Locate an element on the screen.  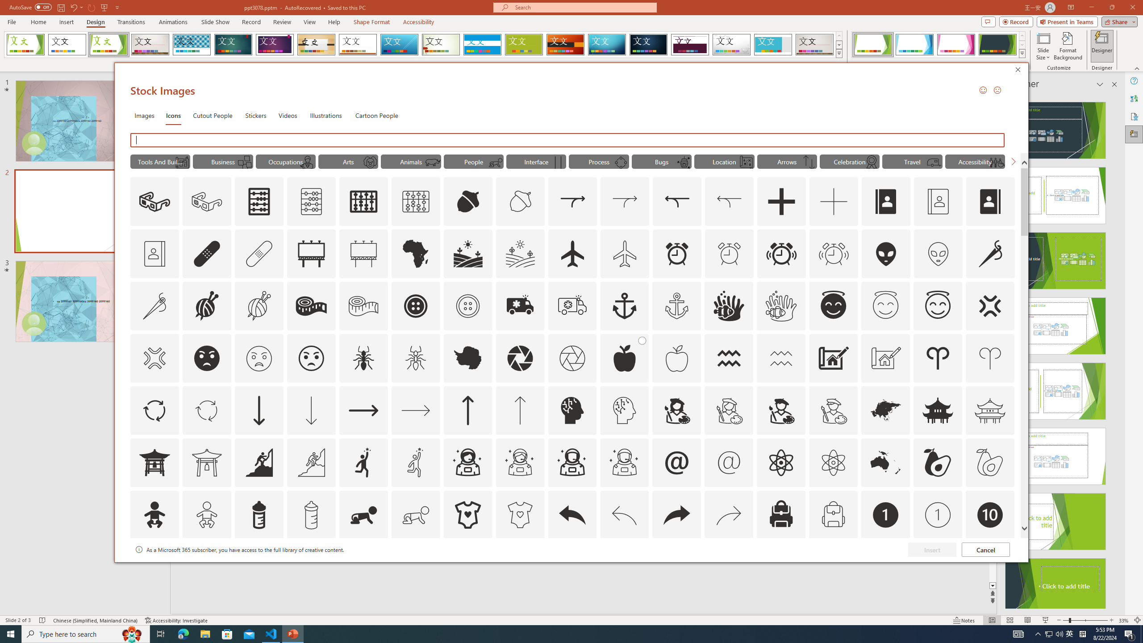
AutomationID: Icons_Badge3 is located at coordinates (311, 567).